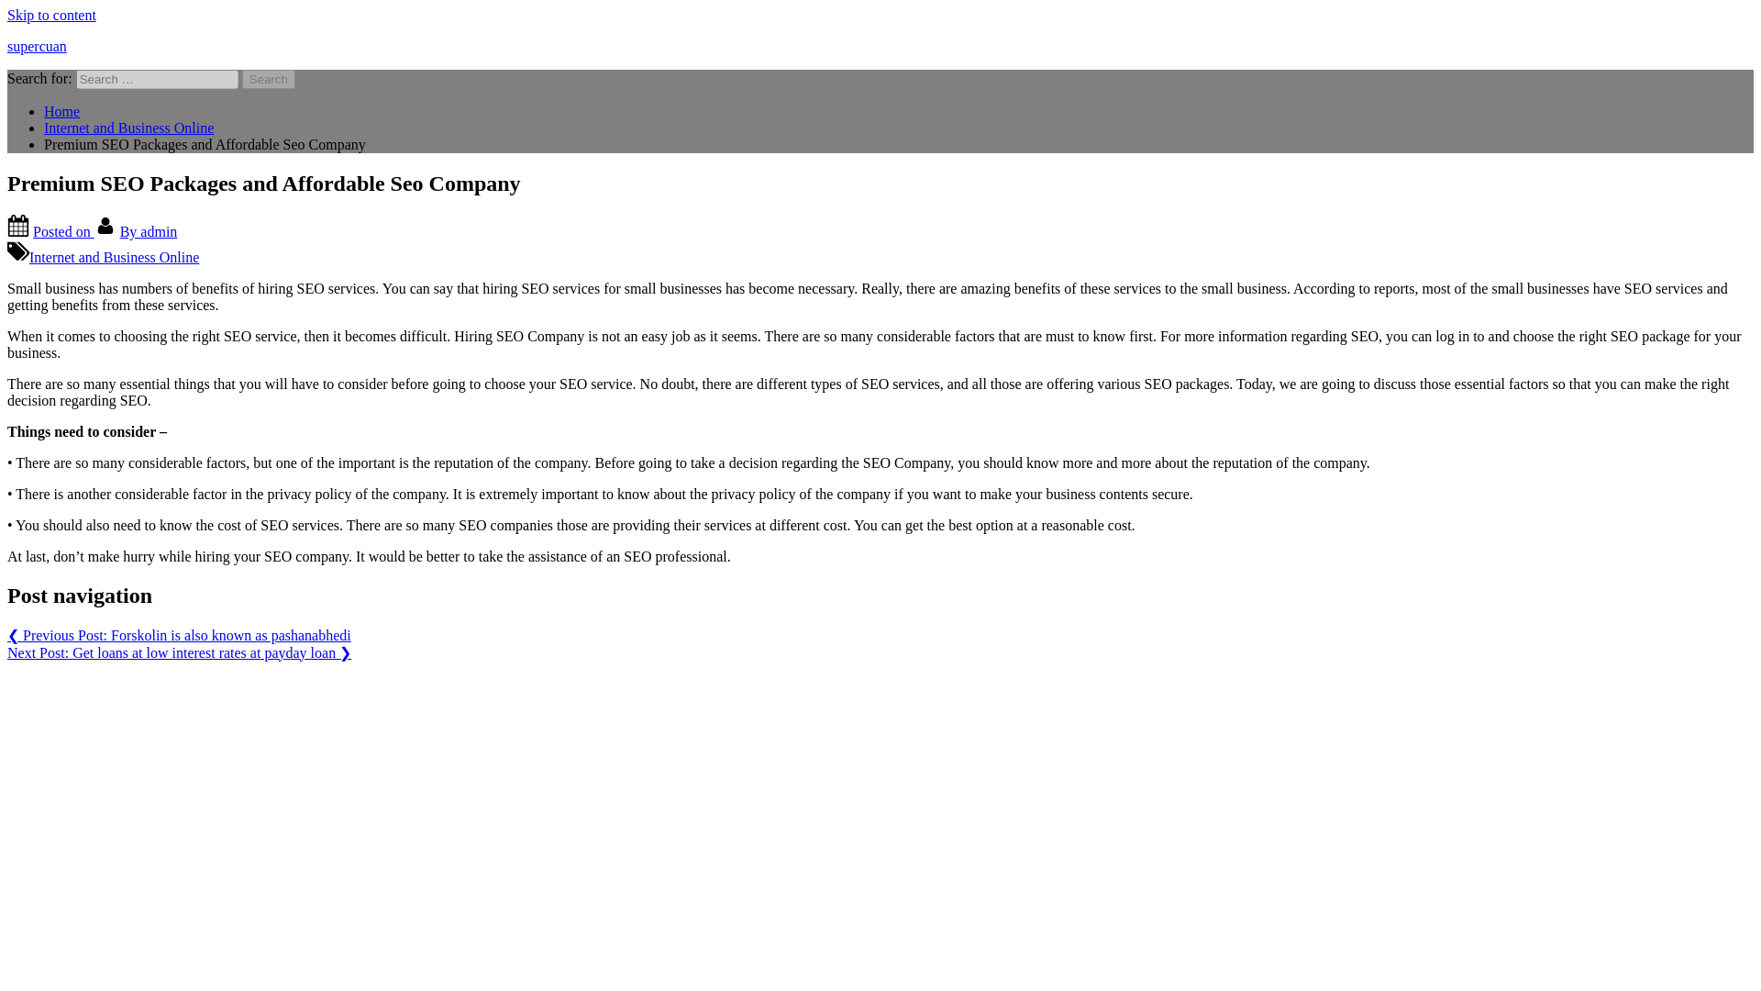 The image size is (1761, 991). What do you see at coordinates (61, 111) in the screenshot?
I see `Home` at bounding box center [61, 111].